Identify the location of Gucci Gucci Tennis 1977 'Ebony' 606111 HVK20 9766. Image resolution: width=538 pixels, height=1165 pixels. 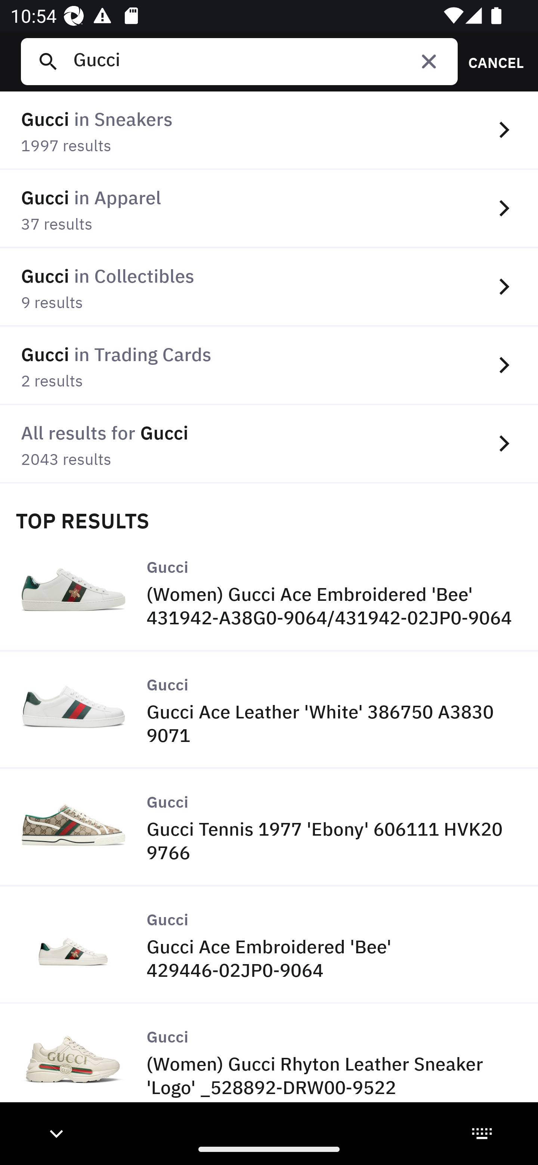
(269, 827).